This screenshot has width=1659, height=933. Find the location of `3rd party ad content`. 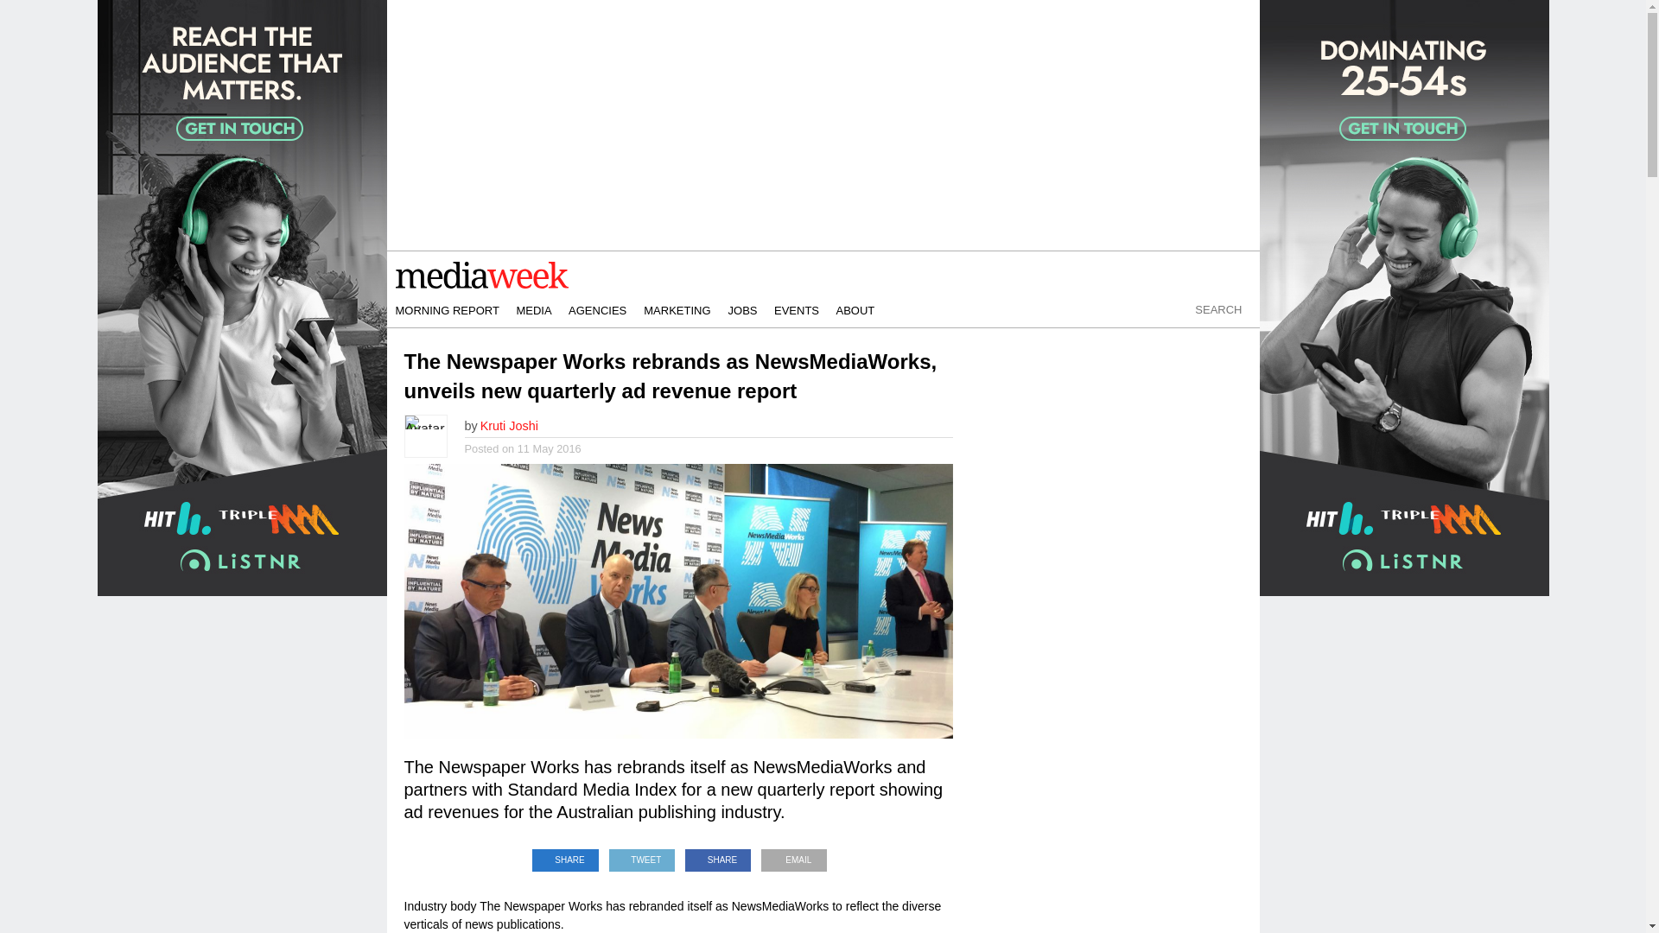

3rd party ad content is located at coordinates (1113, 819).